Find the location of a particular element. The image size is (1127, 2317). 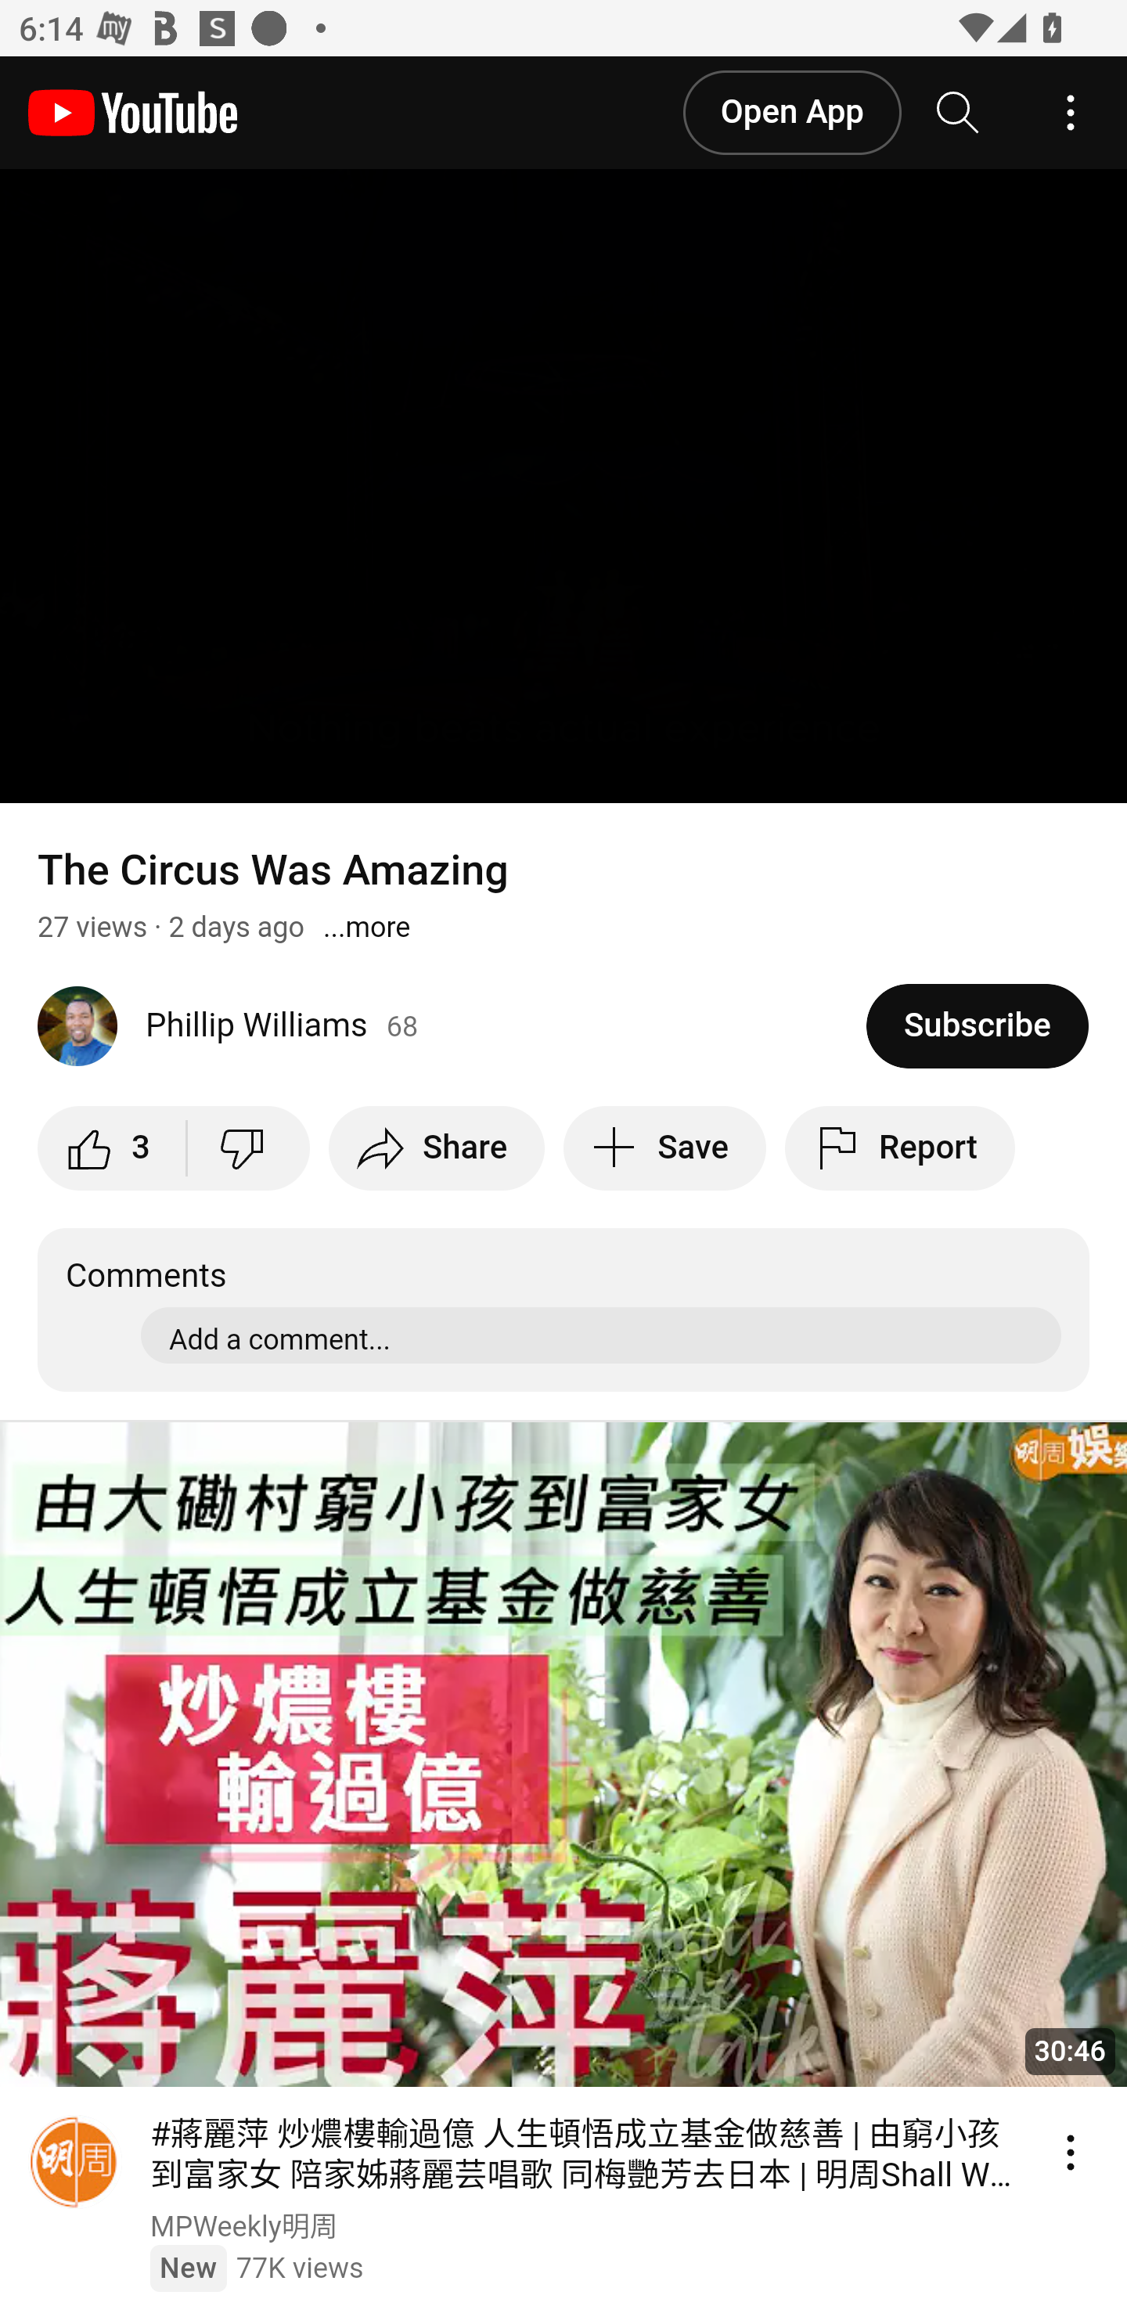

Subscribe to Phillip Williams. is located at coordinates (978, 1026).